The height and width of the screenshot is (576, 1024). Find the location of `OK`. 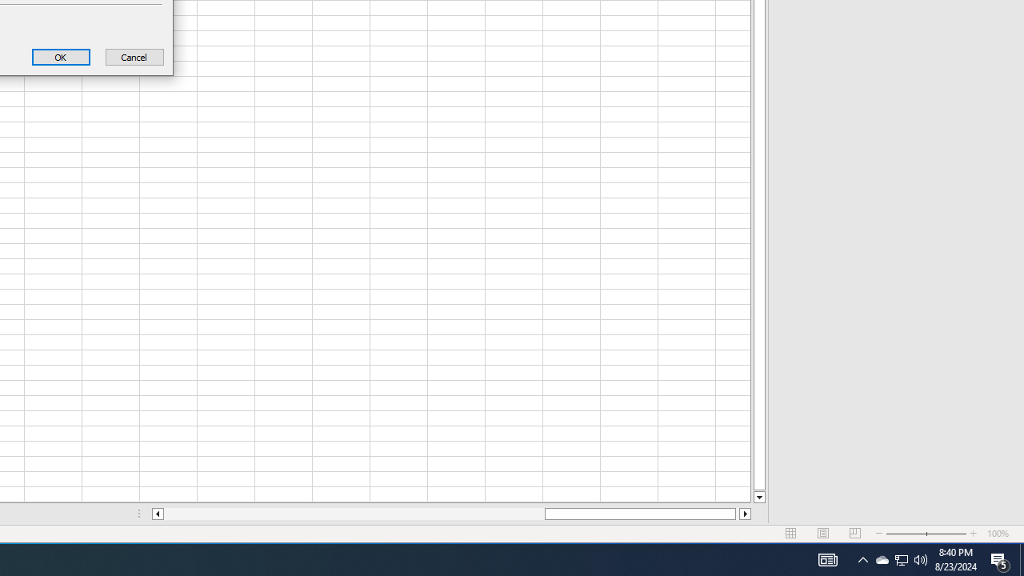

OK is located at coordinates (901, 560).